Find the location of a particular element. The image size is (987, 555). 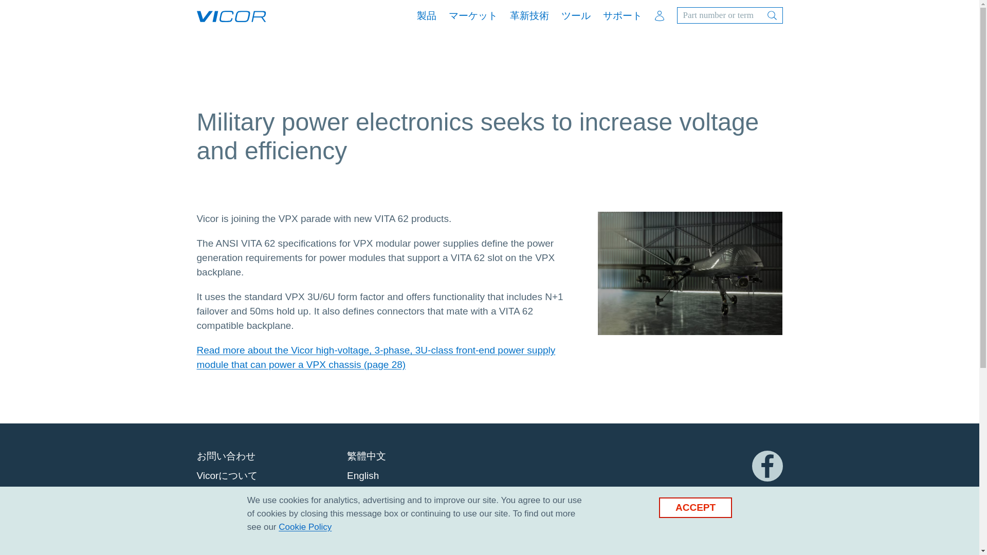

Switch to is located at coordinates (363, 475).